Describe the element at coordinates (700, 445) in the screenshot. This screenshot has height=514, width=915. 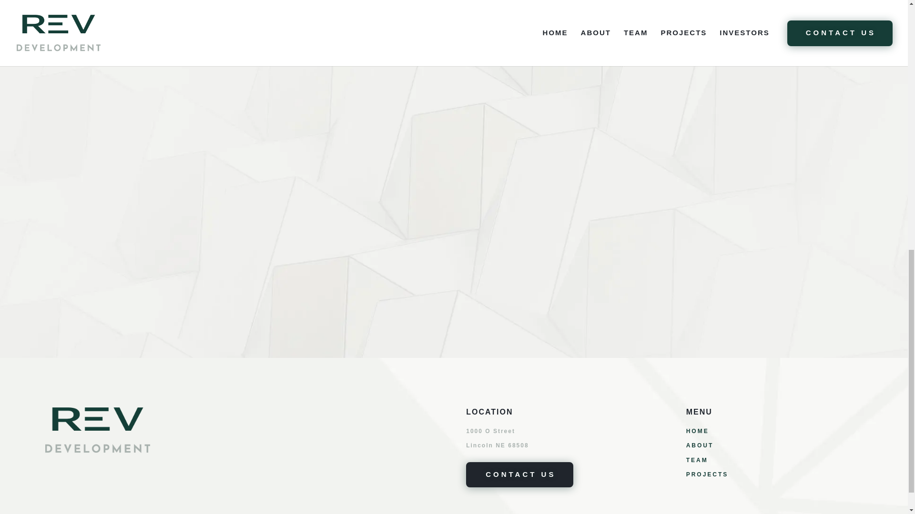
I see `ABOUT` at that location.